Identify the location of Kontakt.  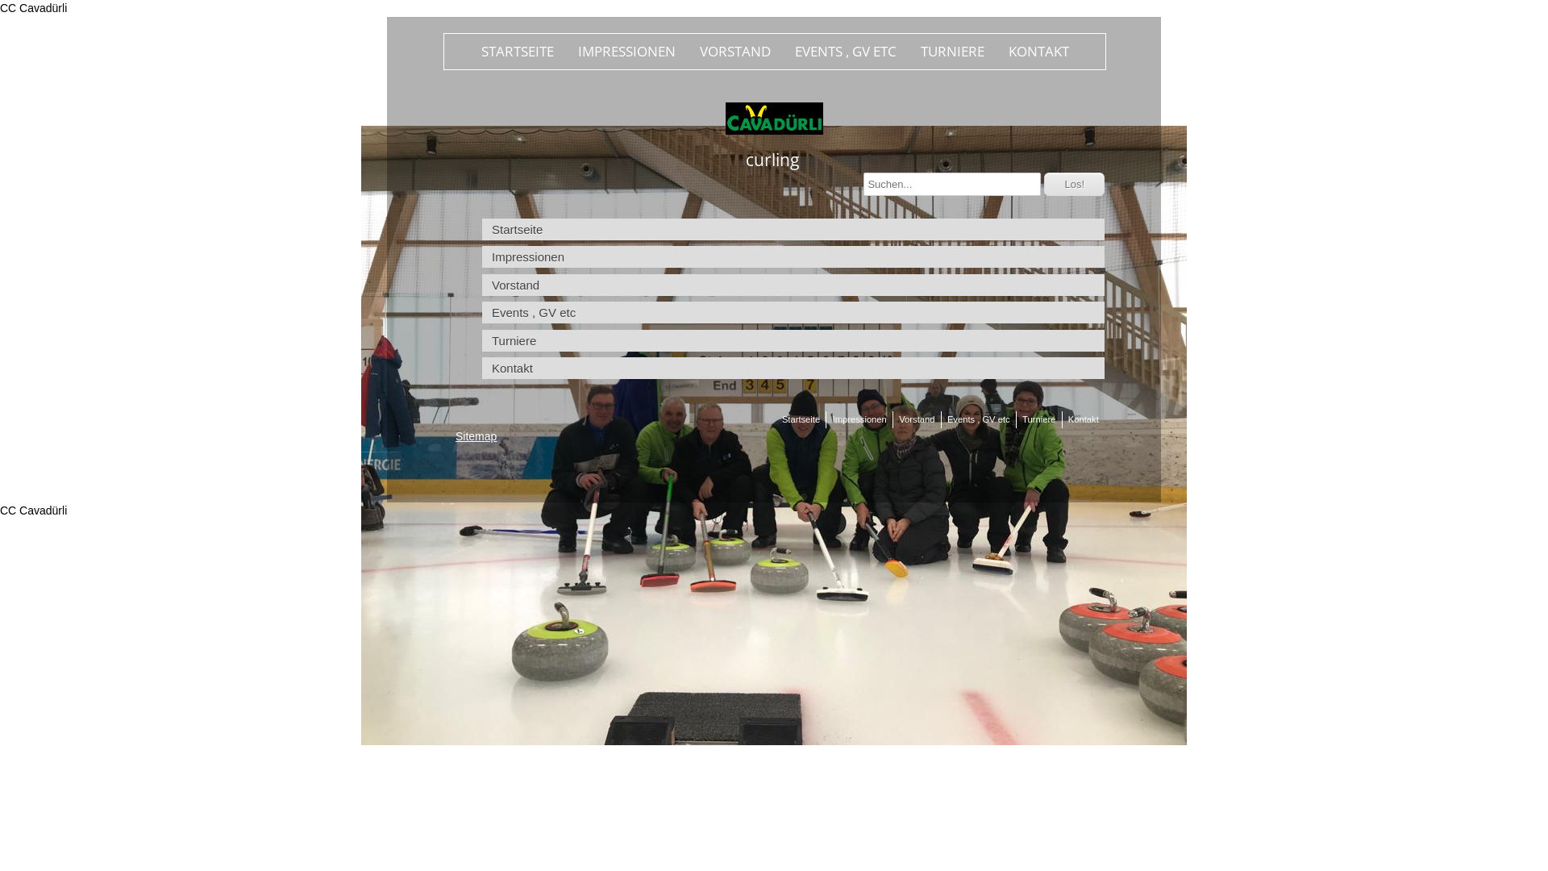
(793, 368).